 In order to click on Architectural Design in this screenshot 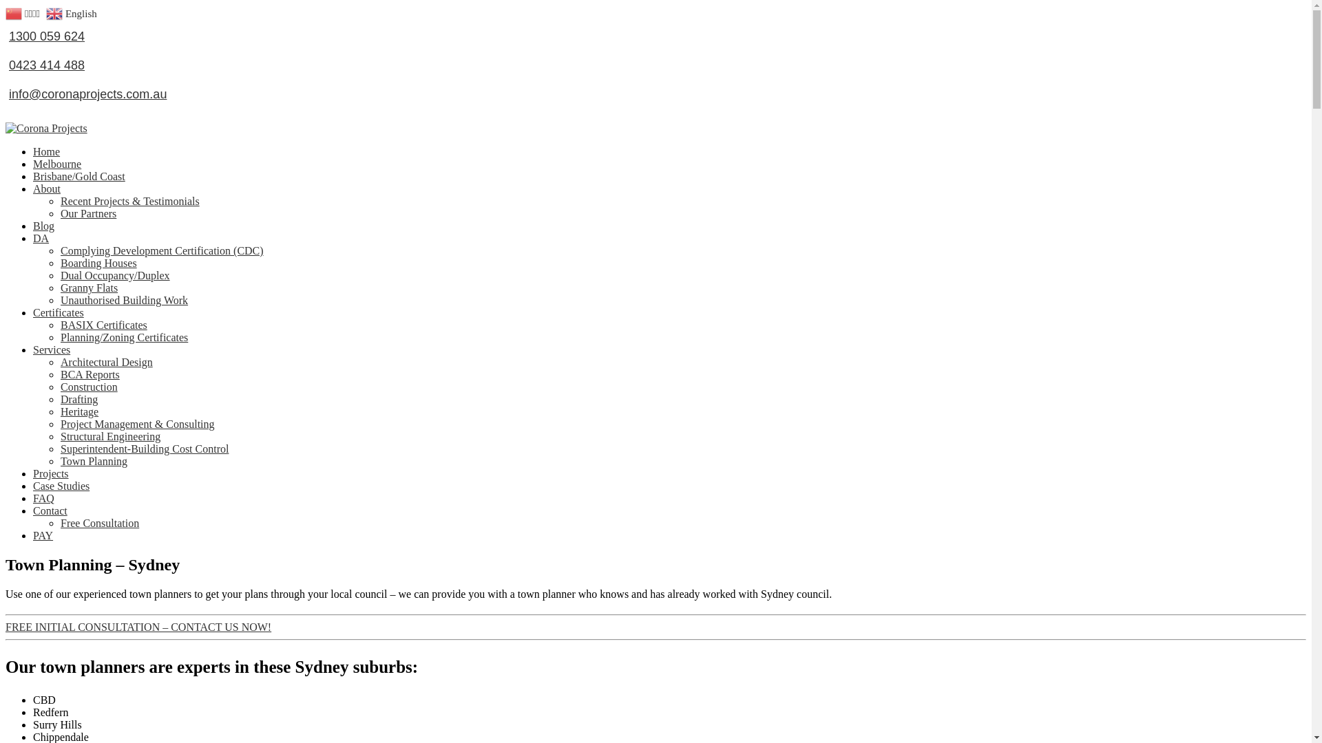, I will do `click(107, 352)`.